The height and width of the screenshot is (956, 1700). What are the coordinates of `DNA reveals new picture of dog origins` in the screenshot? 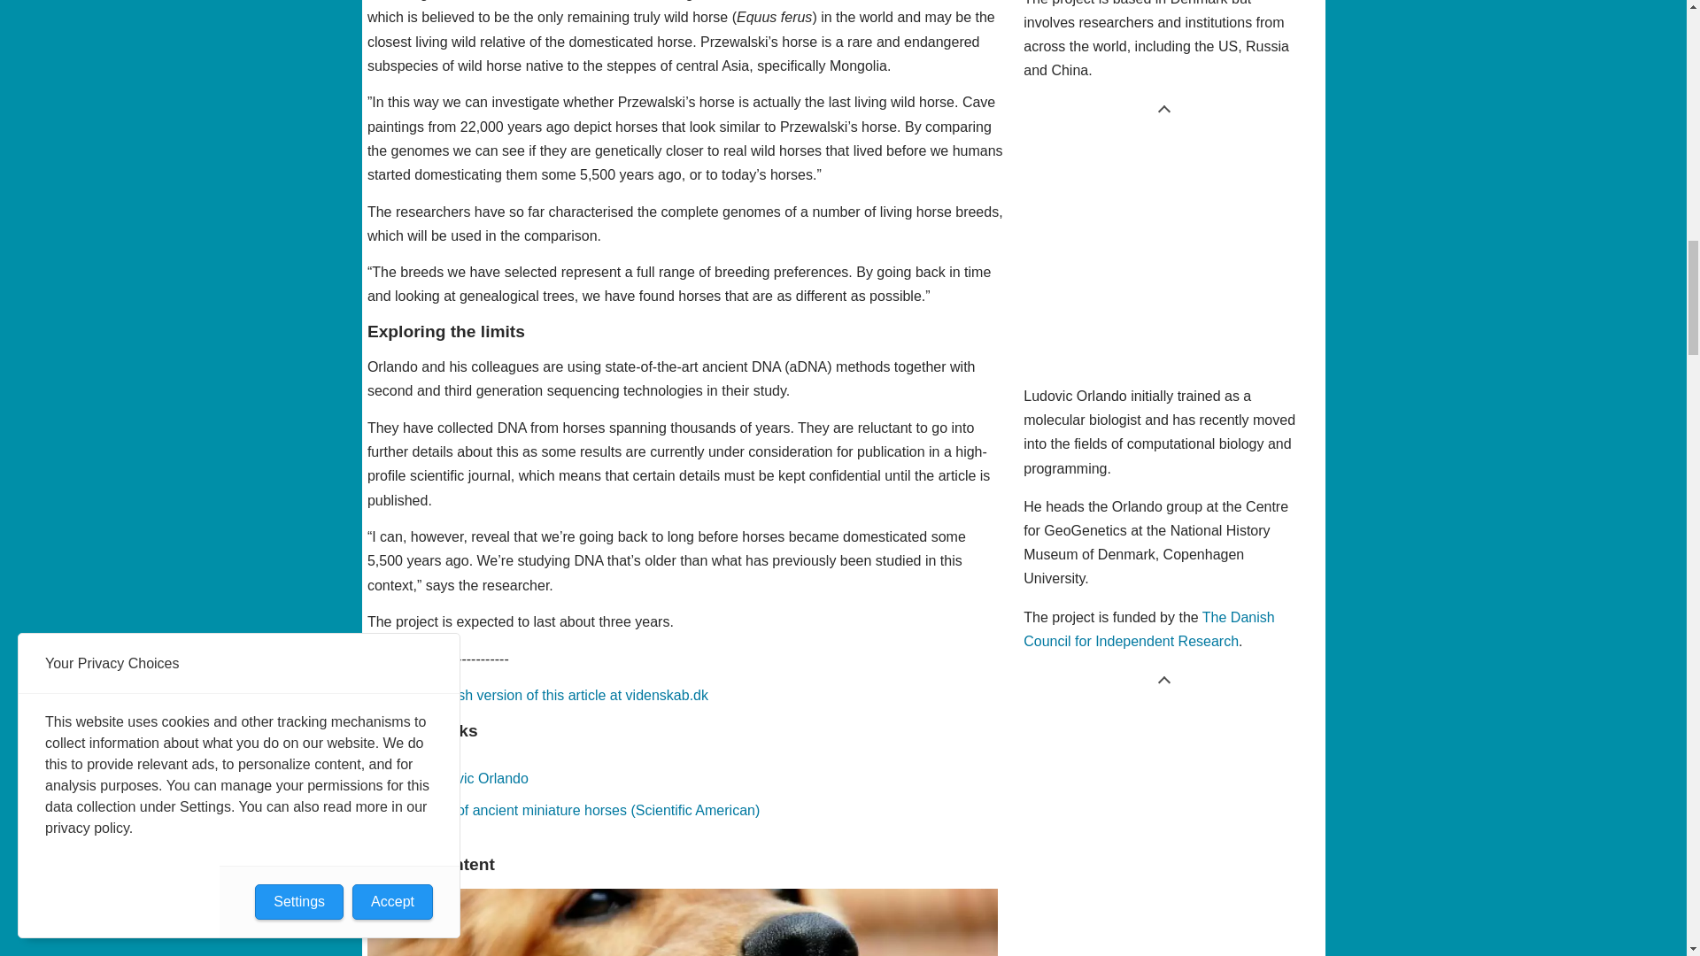 It's located at (683, 922).